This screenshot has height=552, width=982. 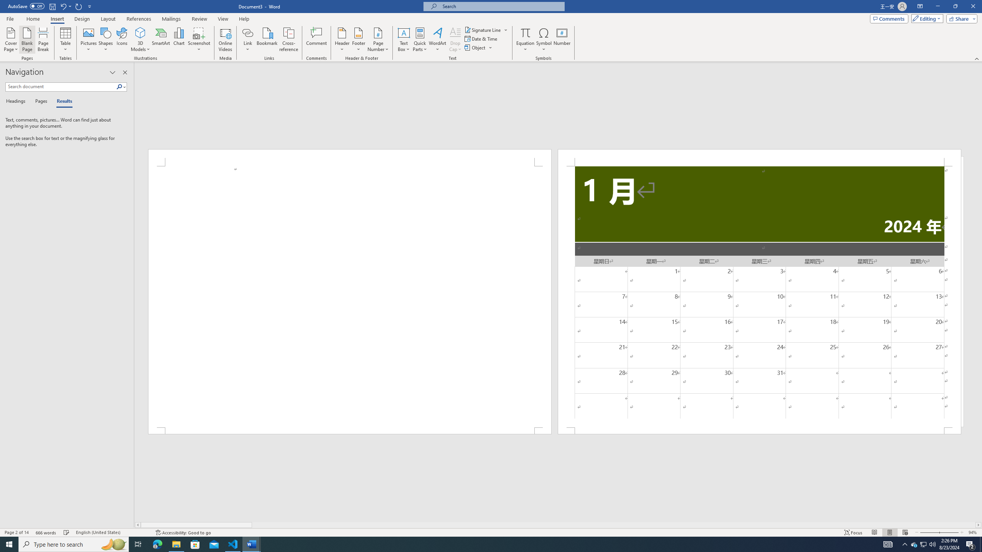 What do you see at coordinates (140, 33) in the screenshot?
I see `3D Models` at bounding box center [140, 33].